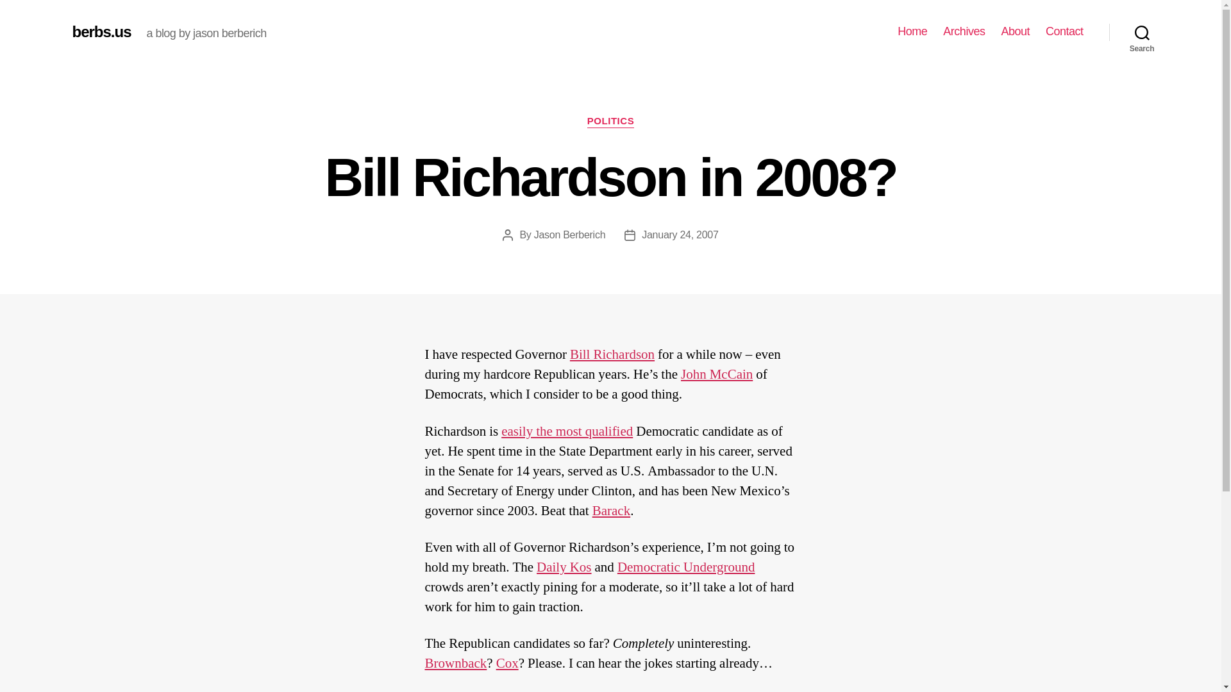 Image resolution: width=1231 pixels, height=692 pixels. Describe the element at coordinates (1142, 32) in the screenshot. I see `Search` at that location.